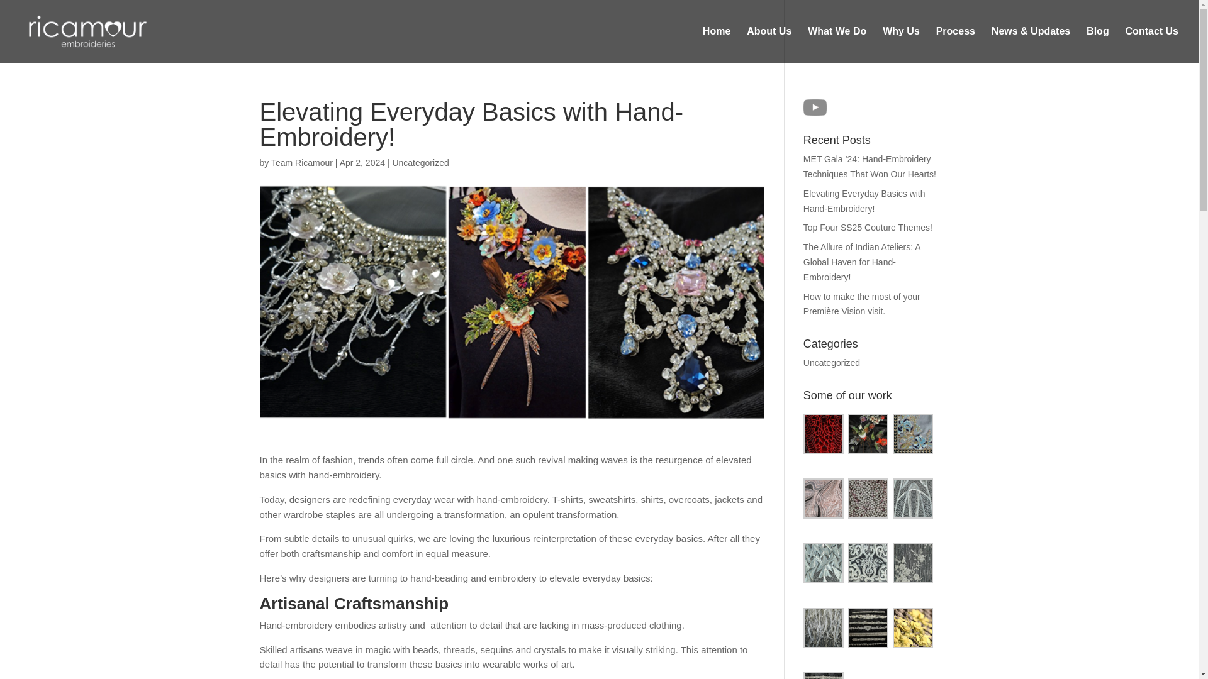 Image resolution: width=1208 pixels, height=679 pixels. I want to click on Team Ricamour, so click(302, 162).